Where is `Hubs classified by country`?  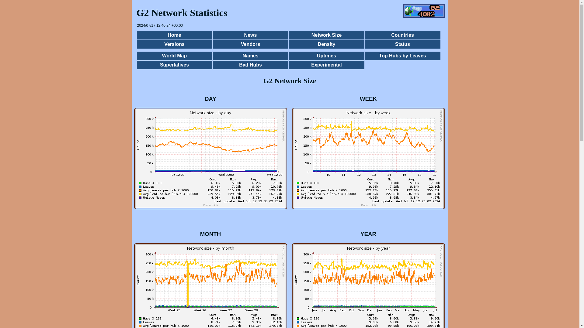
Hubs classified by country is located at coordinates (402, 35).